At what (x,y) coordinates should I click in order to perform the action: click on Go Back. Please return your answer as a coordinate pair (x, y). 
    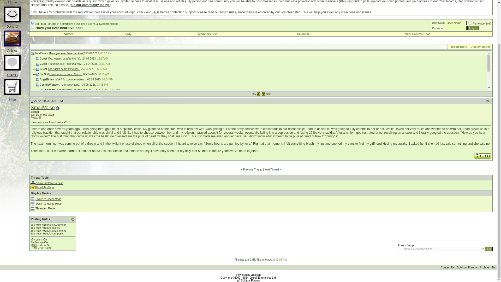
    Looking at the image, I should click on (32, 23).